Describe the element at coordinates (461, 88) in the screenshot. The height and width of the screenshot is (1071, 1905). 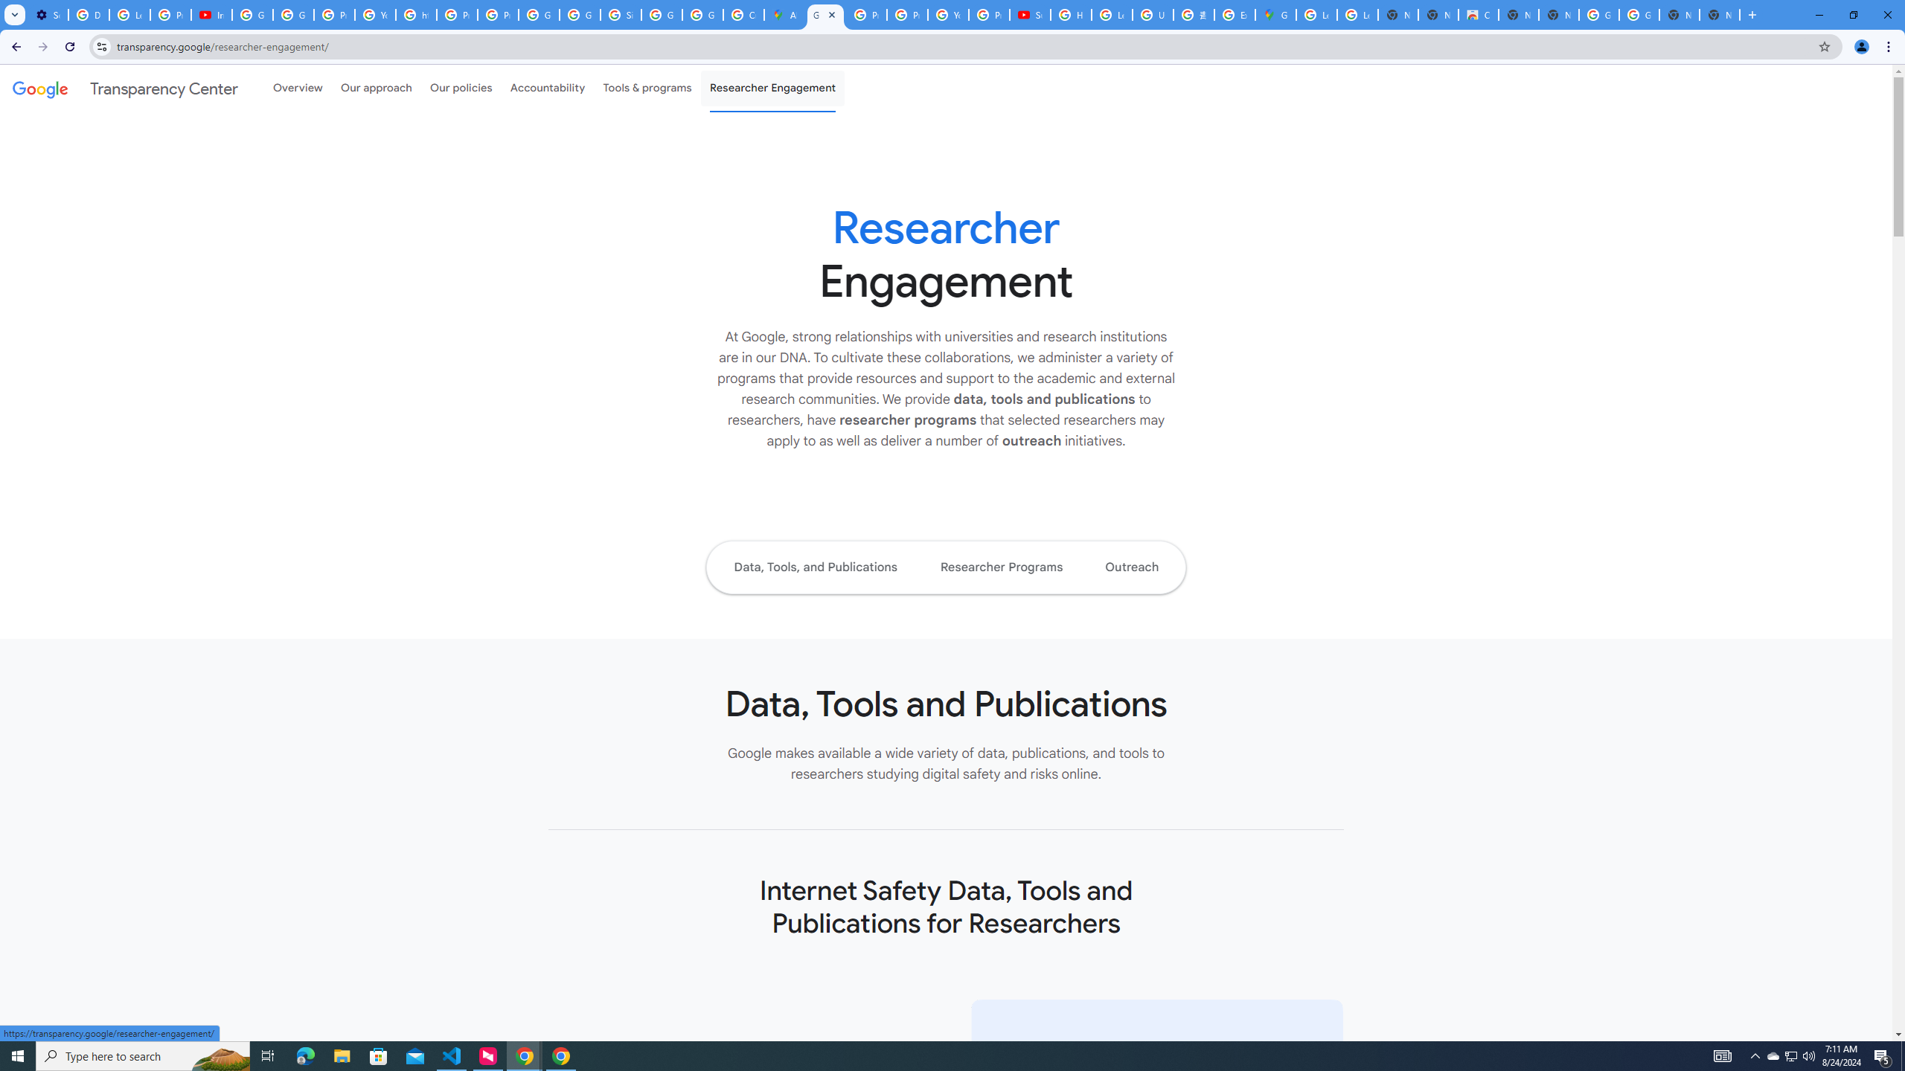
I see `Our policies` at that location.